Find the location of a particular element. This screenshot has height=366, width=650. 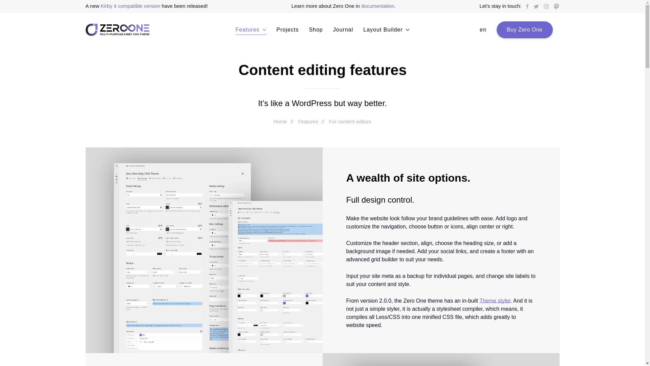

Features is located at coordinates (307, 121).